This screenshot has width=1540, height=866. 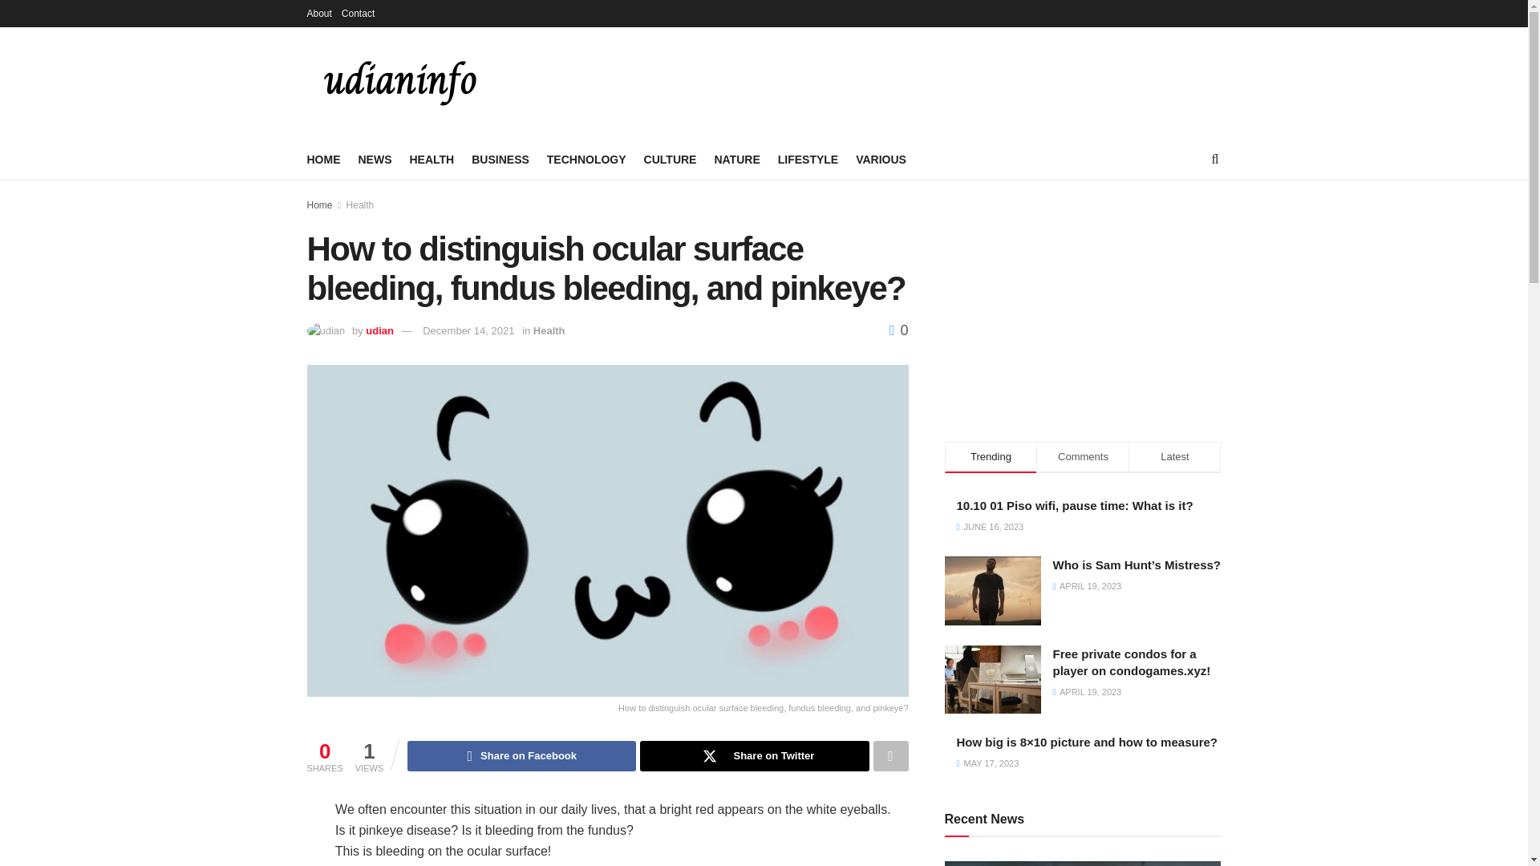 What do you see at coordinates (671, 159) in the screenshot?
I see `CULTURE` at bounding box center [671, 159].